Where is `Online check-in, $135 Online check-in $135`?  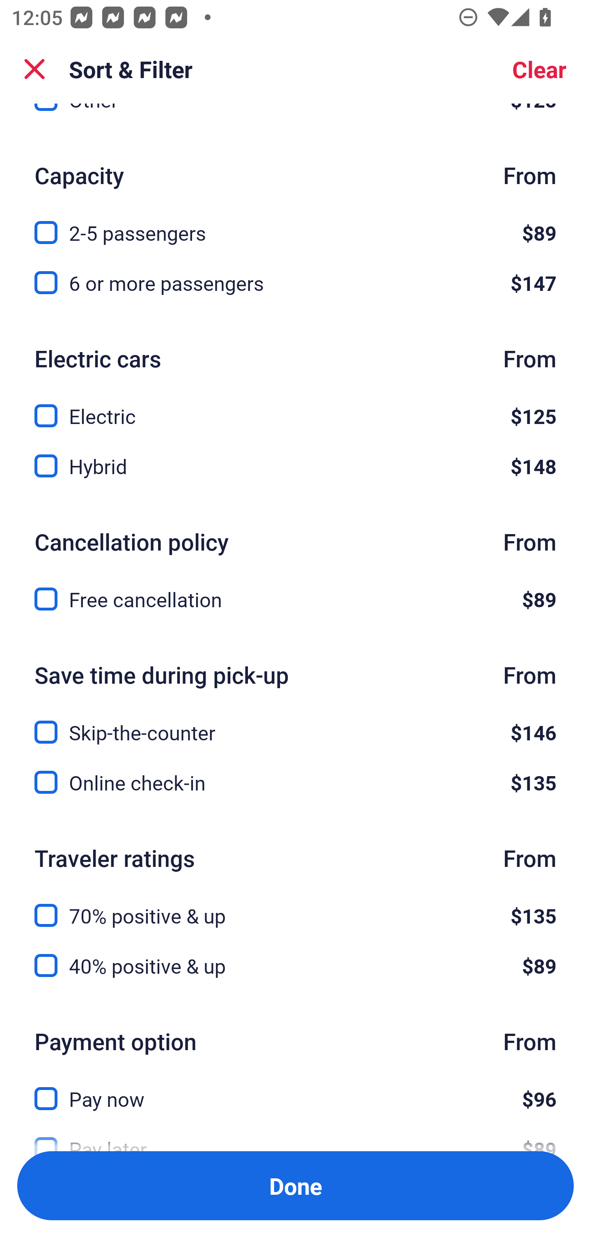 Online check-in, $135 Online check-in $135 is located at coordinates (295, 782).